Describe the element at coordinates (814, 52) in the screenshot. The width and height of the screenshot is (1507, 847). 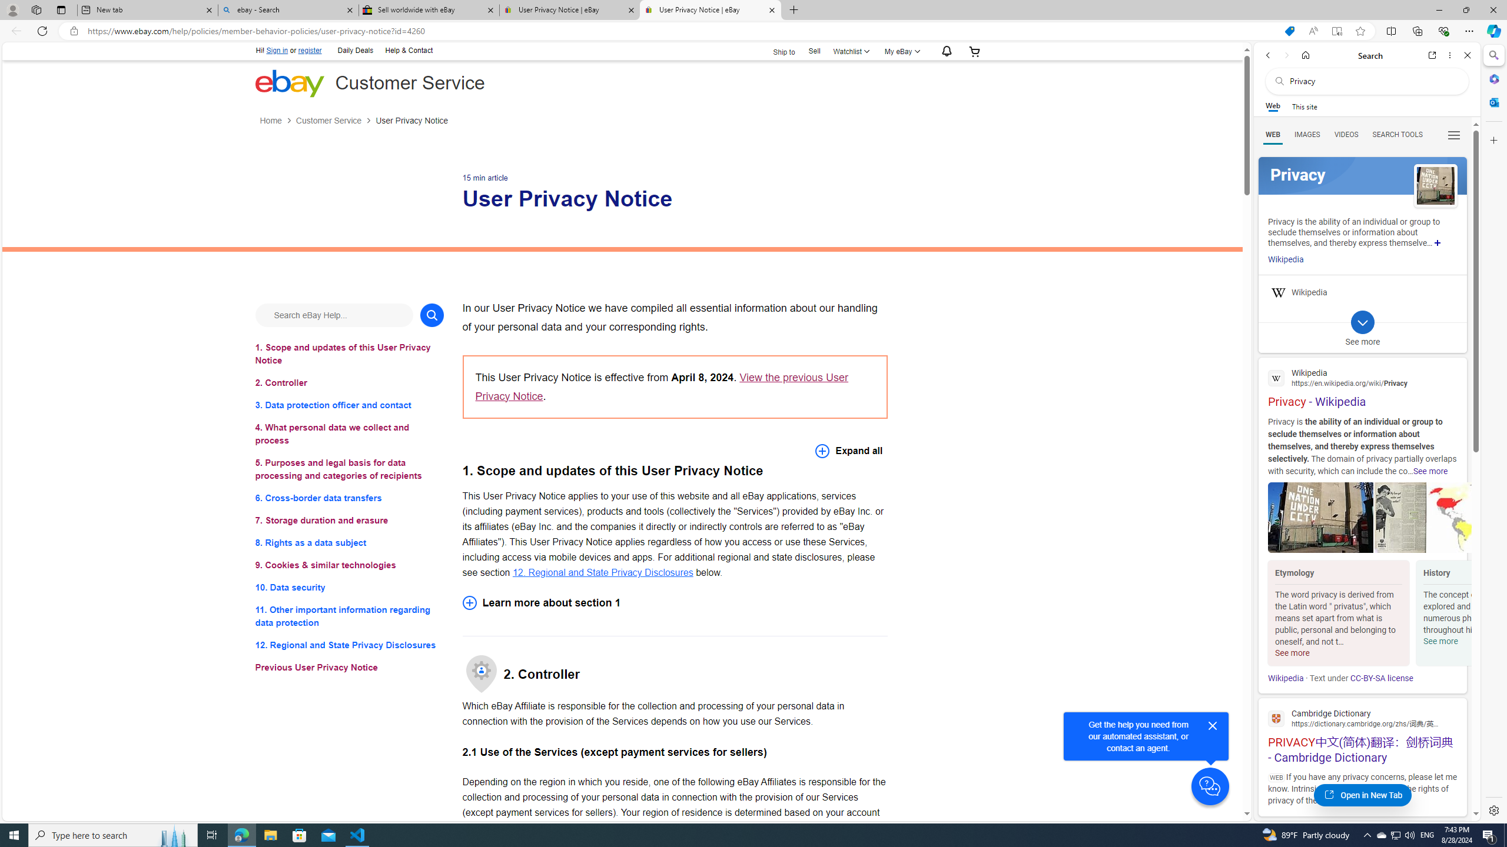
I see `Sell` at that location.